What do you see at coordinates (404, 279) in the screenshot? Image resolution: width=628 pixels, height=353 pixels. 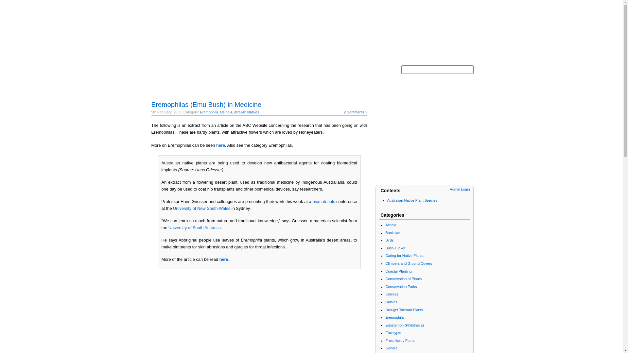 I see `Conservation of Plants` at bounding box center [404, 279].